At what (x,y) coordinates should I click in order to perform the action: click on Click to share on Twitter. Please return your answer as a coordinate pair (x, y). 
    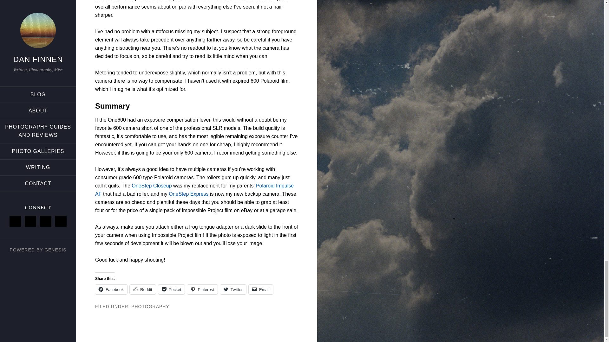
    Looking at the image, I should click on (233, 289).